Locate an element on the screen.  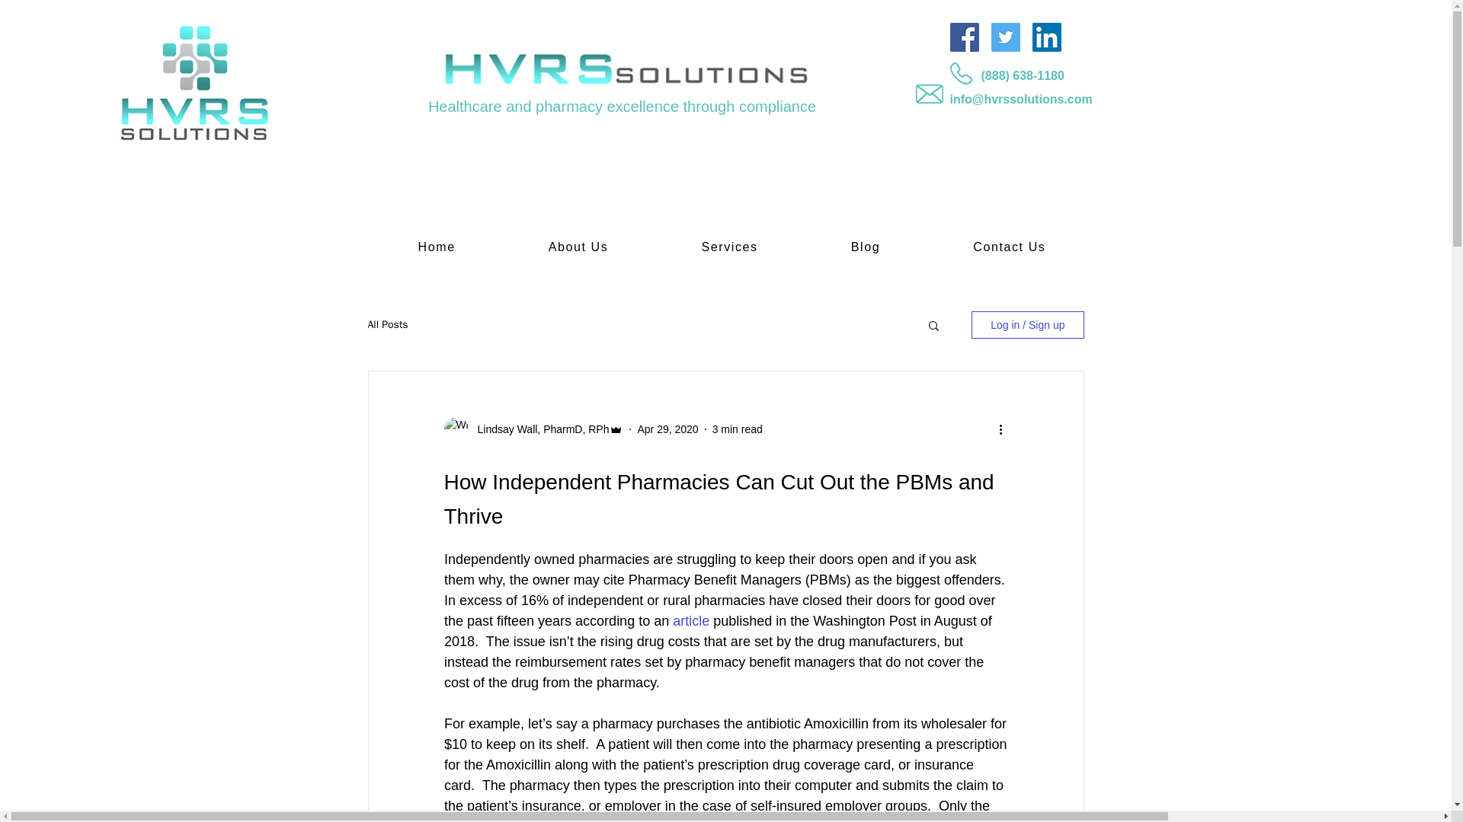
About Us is located at coordinates (578, 247).